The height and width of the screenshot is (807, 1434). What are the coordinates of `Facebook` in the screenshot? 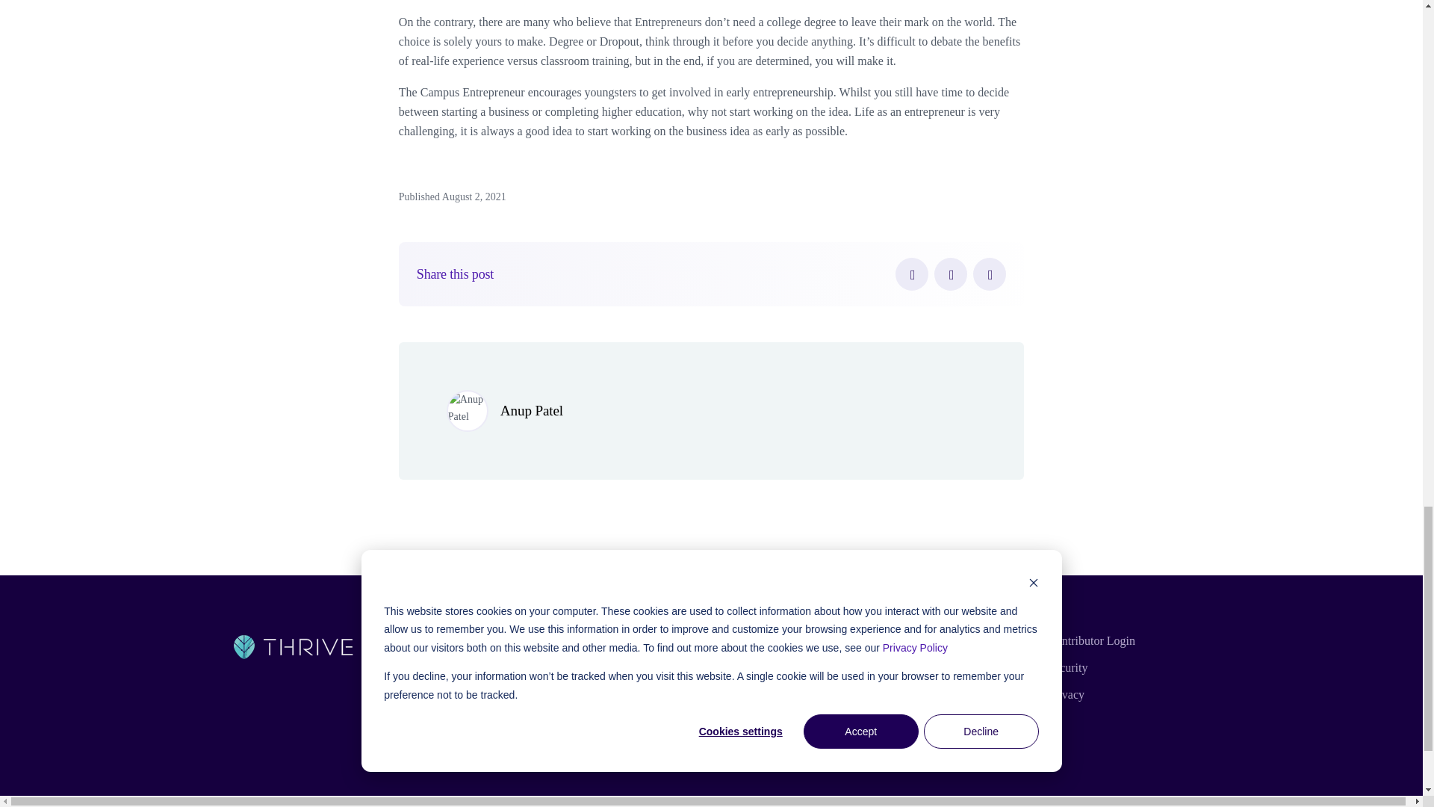 It's located at (911, 273).